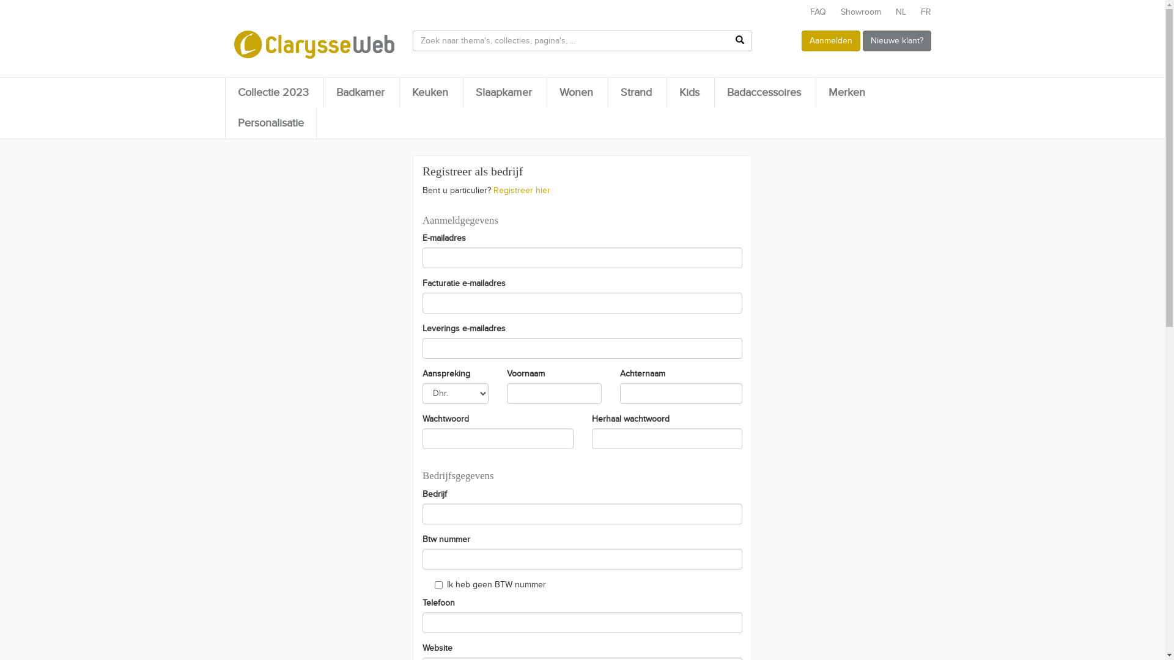  I want to click on Merken, so click(846, 93).